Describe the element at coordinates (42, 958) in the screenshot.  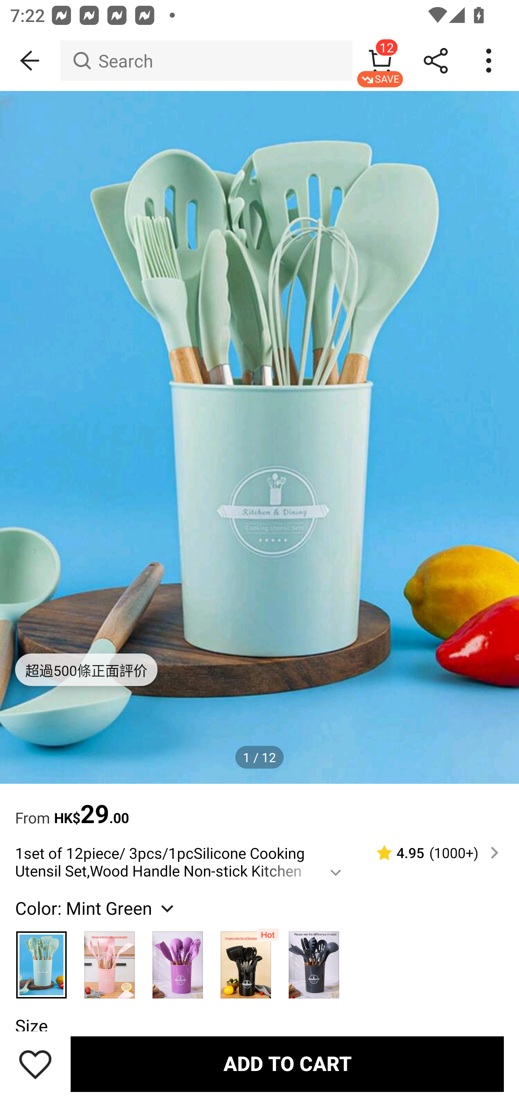
I see `Mint Green` at that location.